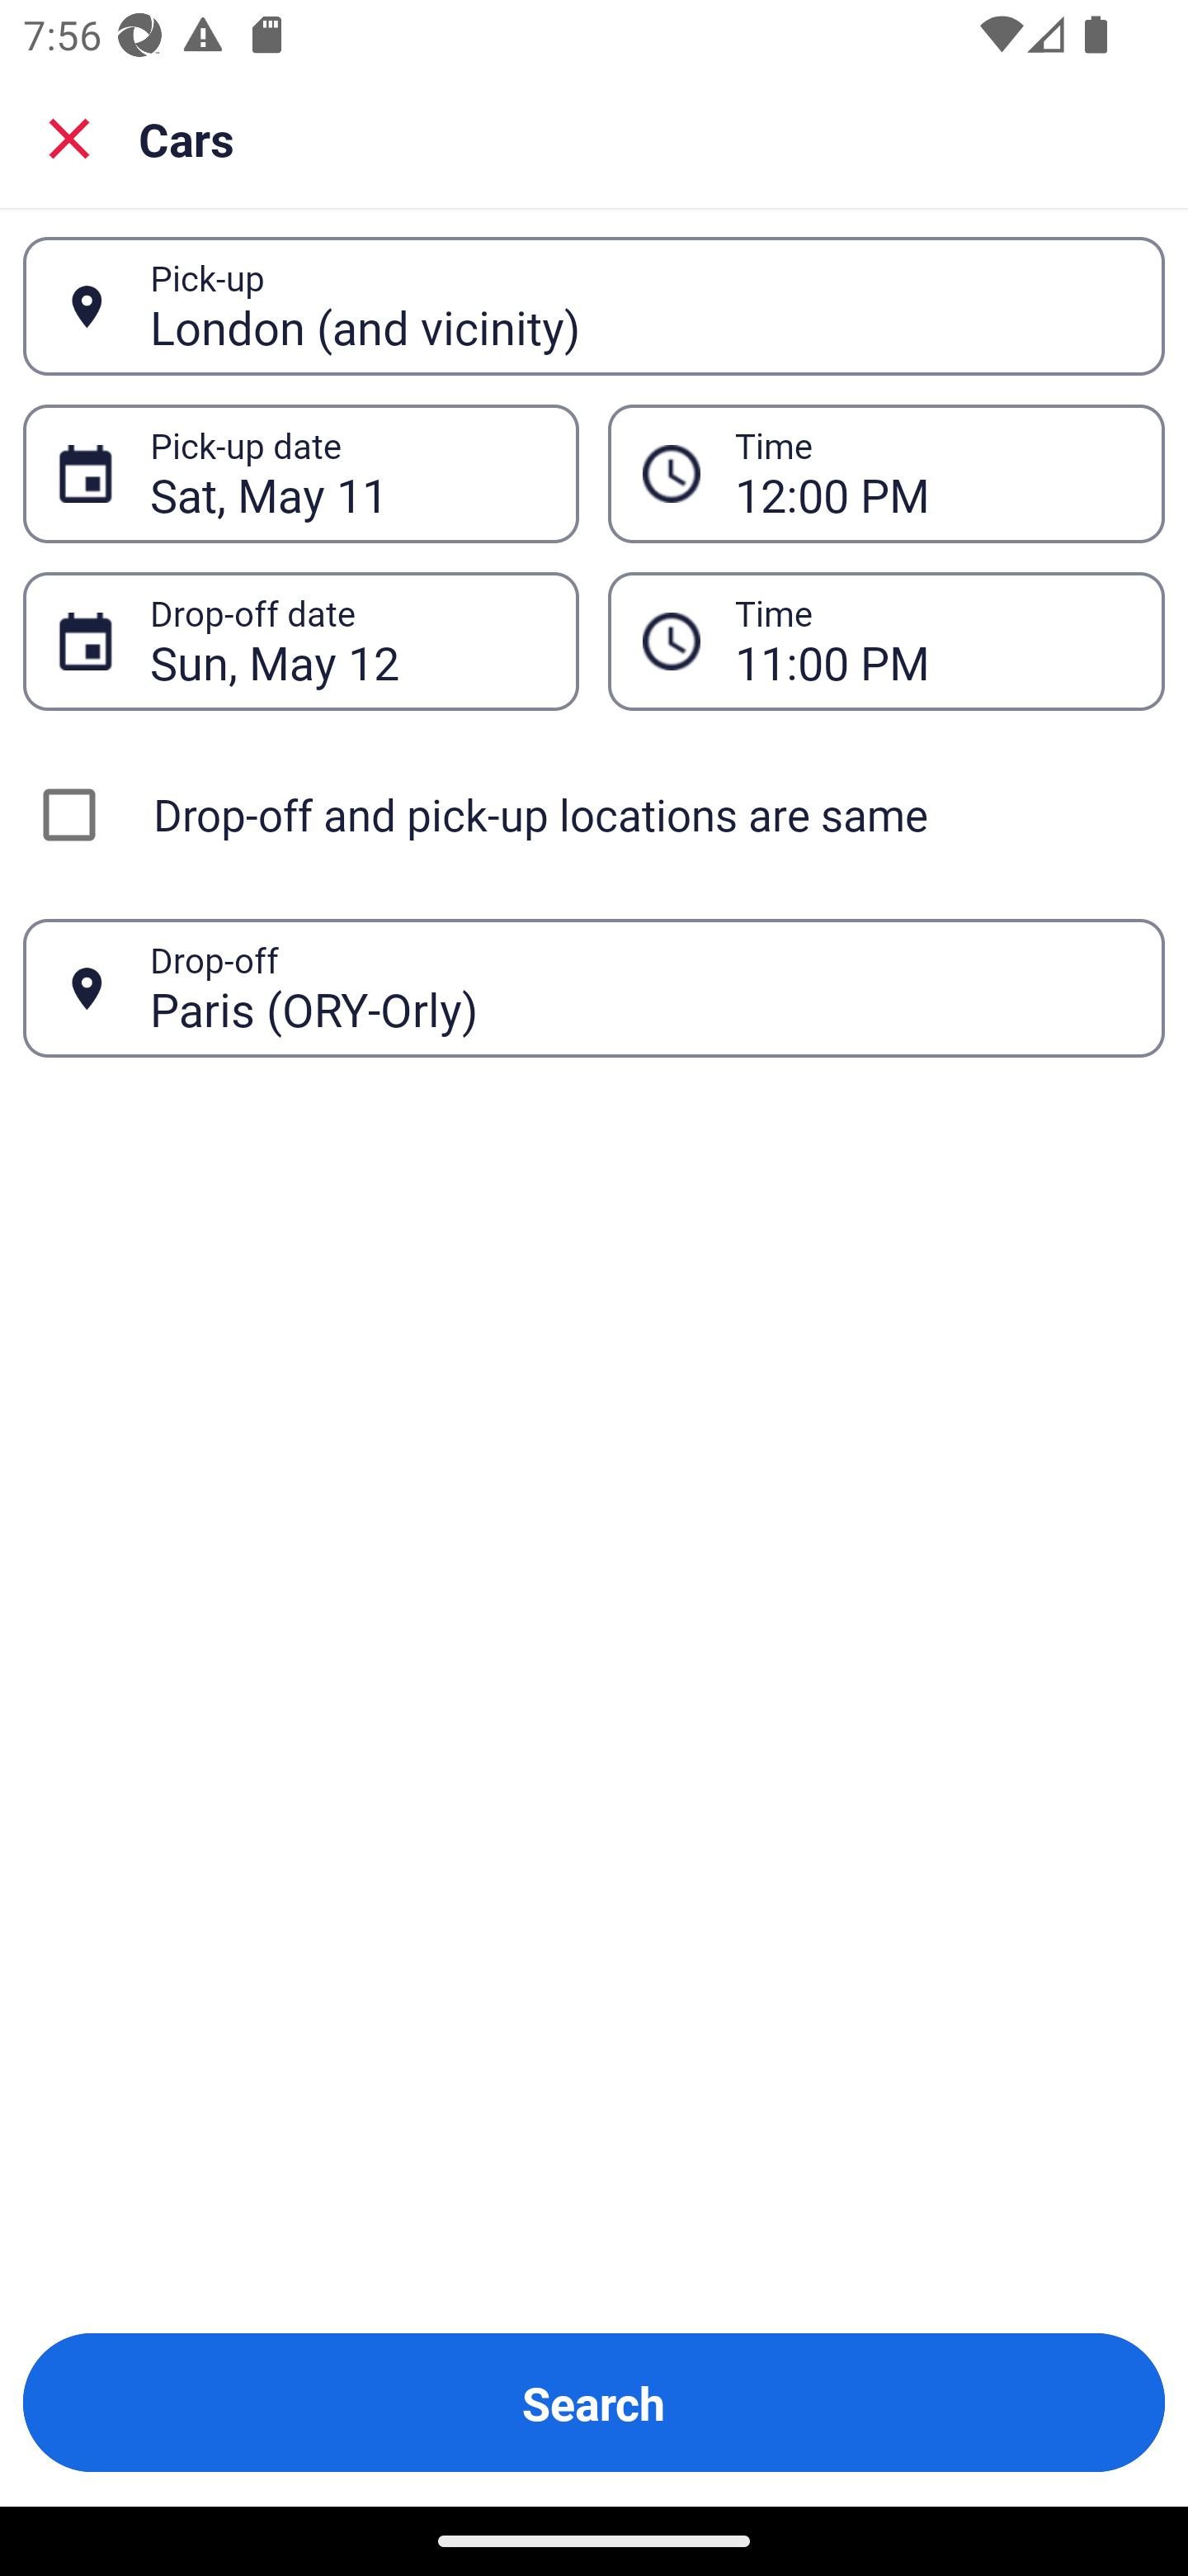 The height and width of the screenshot is (2576, 1188). Describe the element at coordinates (300, 474) in the screenshot. I see `Sat, May 11 Pick-up date` at that location.